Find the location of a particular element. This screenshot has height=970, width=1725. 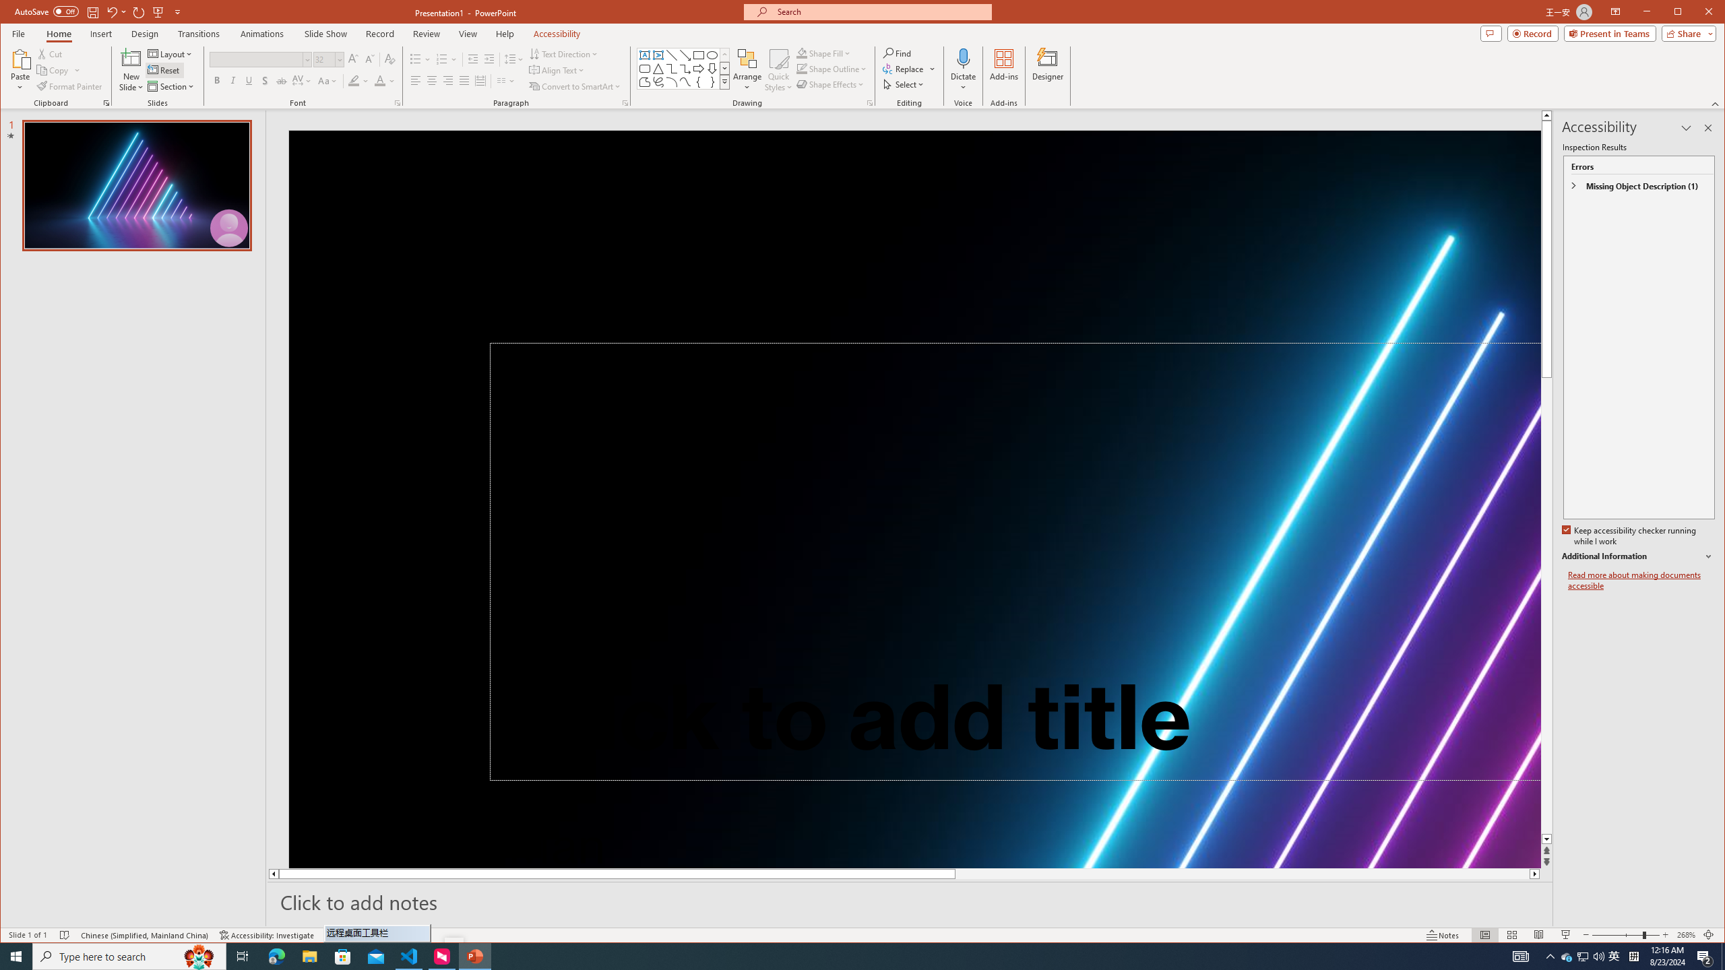

Shadow is located at coordinates (265, 81).